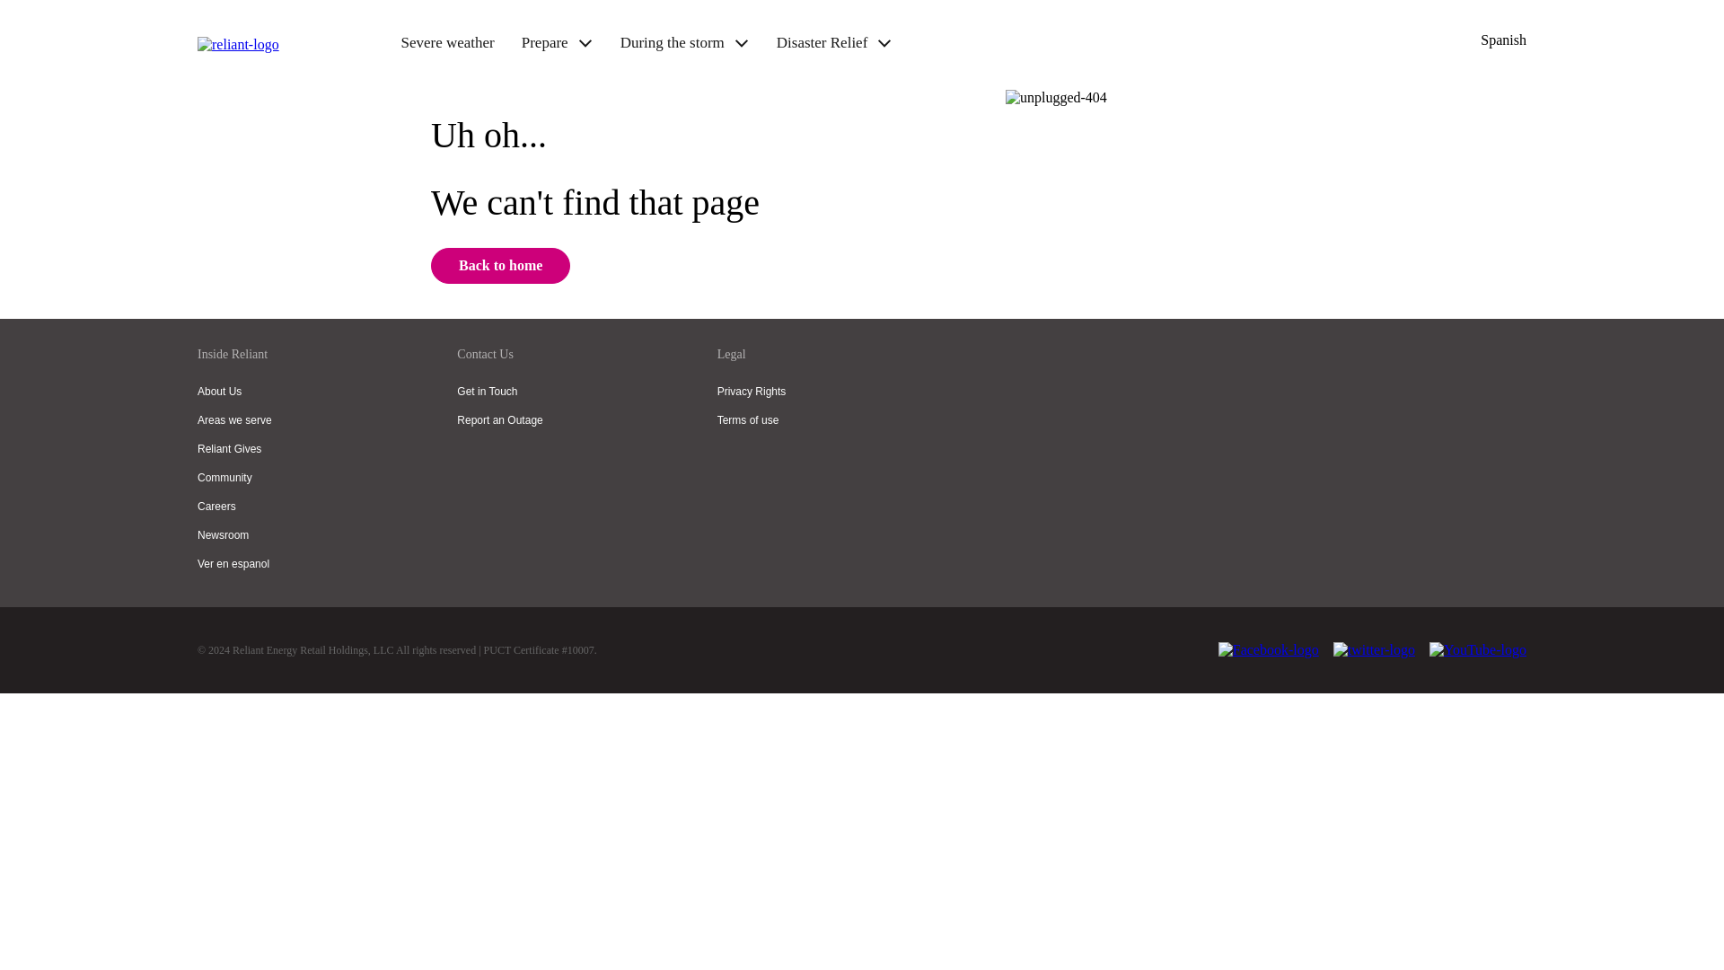 The height and width of the screenshot is (970, 1724). What do you see at coordinates (446, 41) in the screenshot?
I see `Severe weather` at bounding box center [446, 41].